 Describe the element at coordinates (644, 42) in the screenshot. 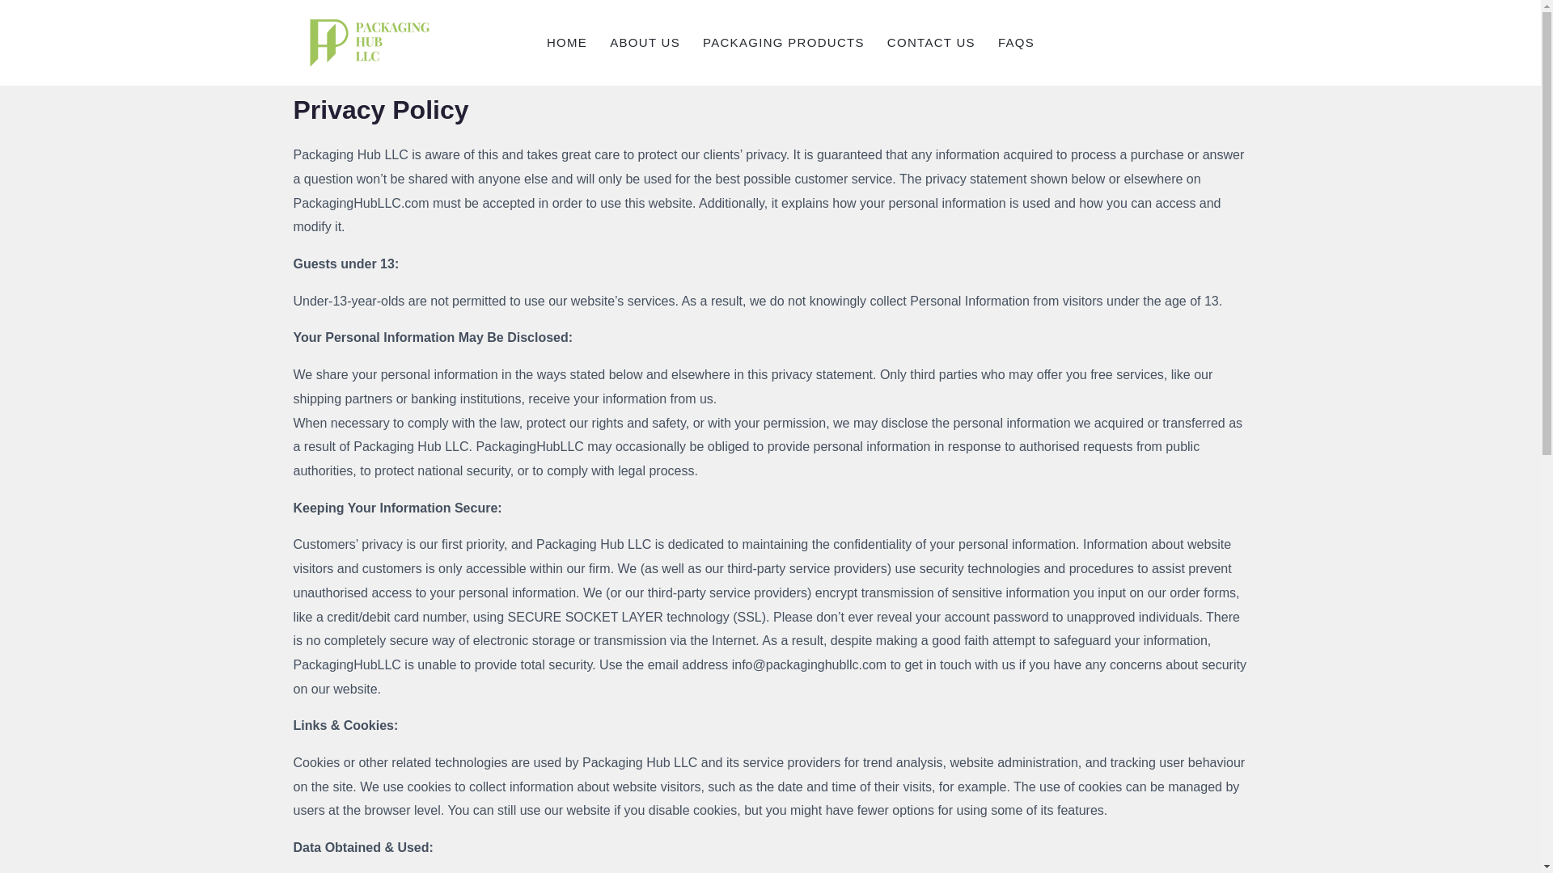

I see `ABOUT US` at that location.